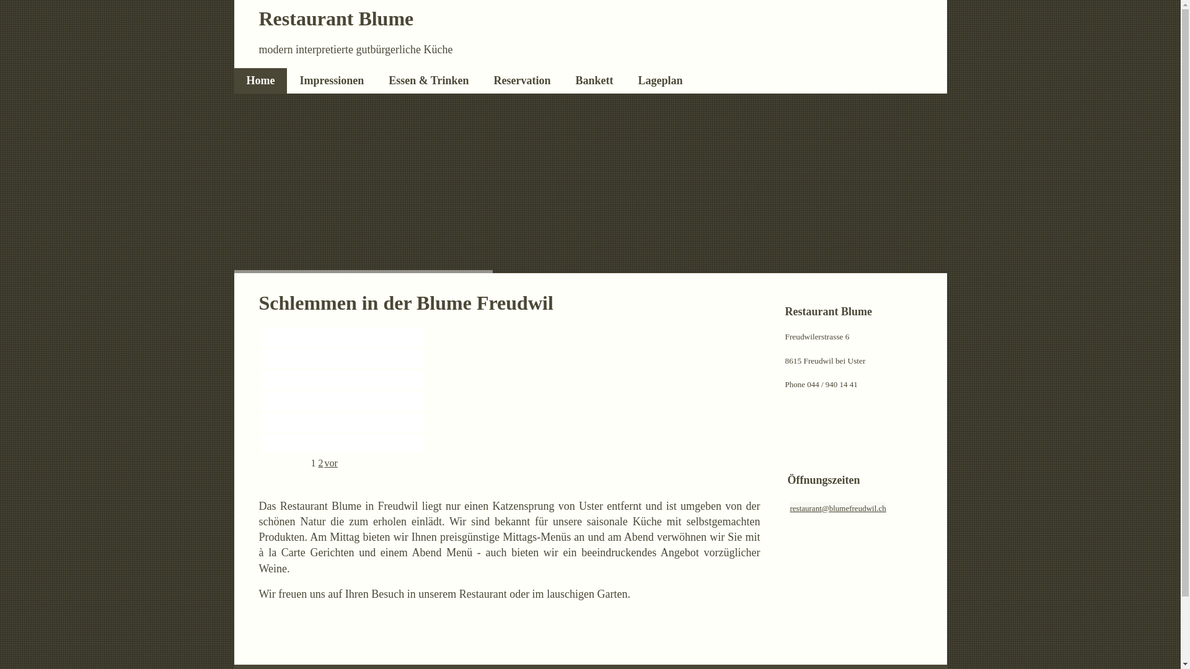  Describe the element at coordinates (661, 81) in the screenshot. I see `Lageplan` at that location.